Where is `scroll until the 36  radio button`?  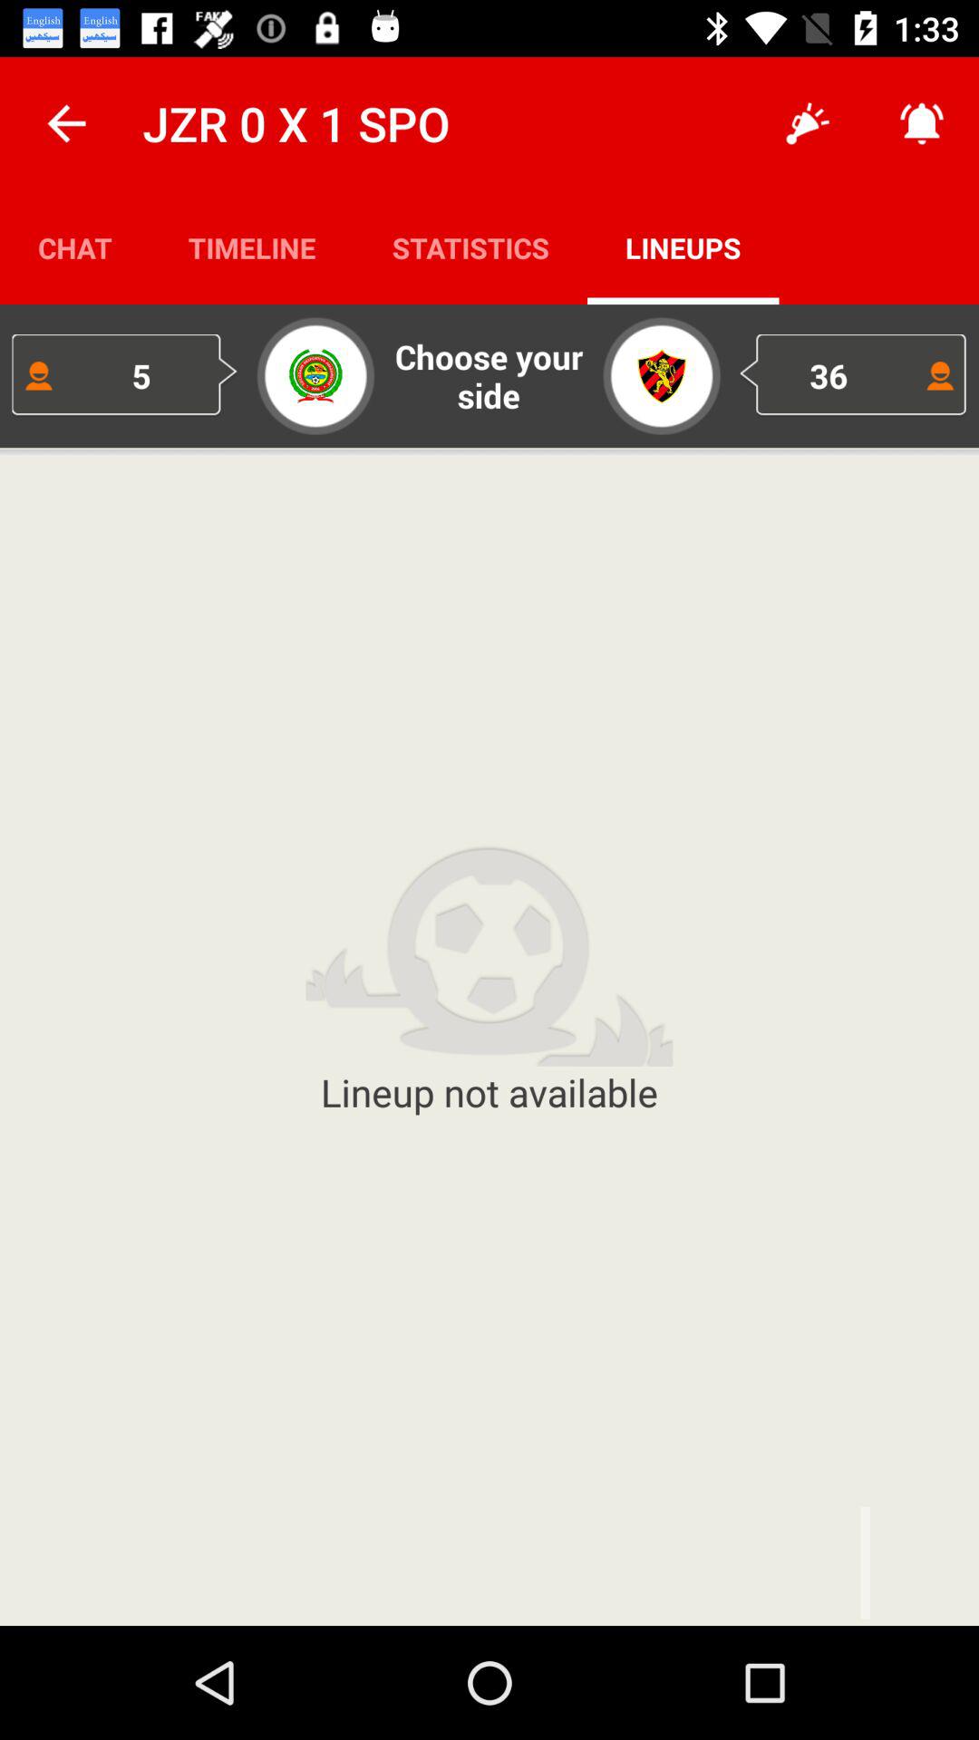
scroll until the 36  radio button is located at coordinates (853, 375).